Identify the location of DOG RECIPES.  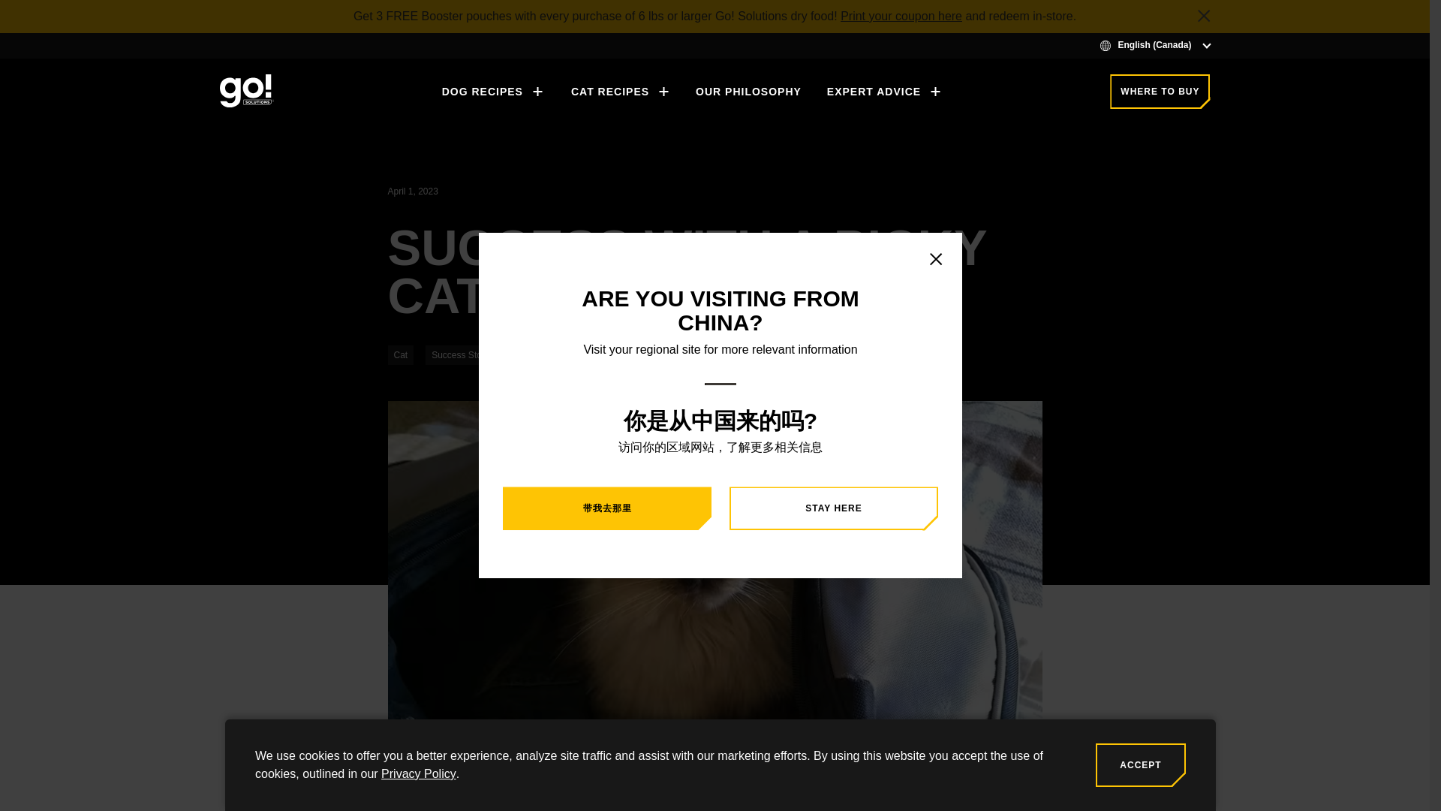
(493, 92).